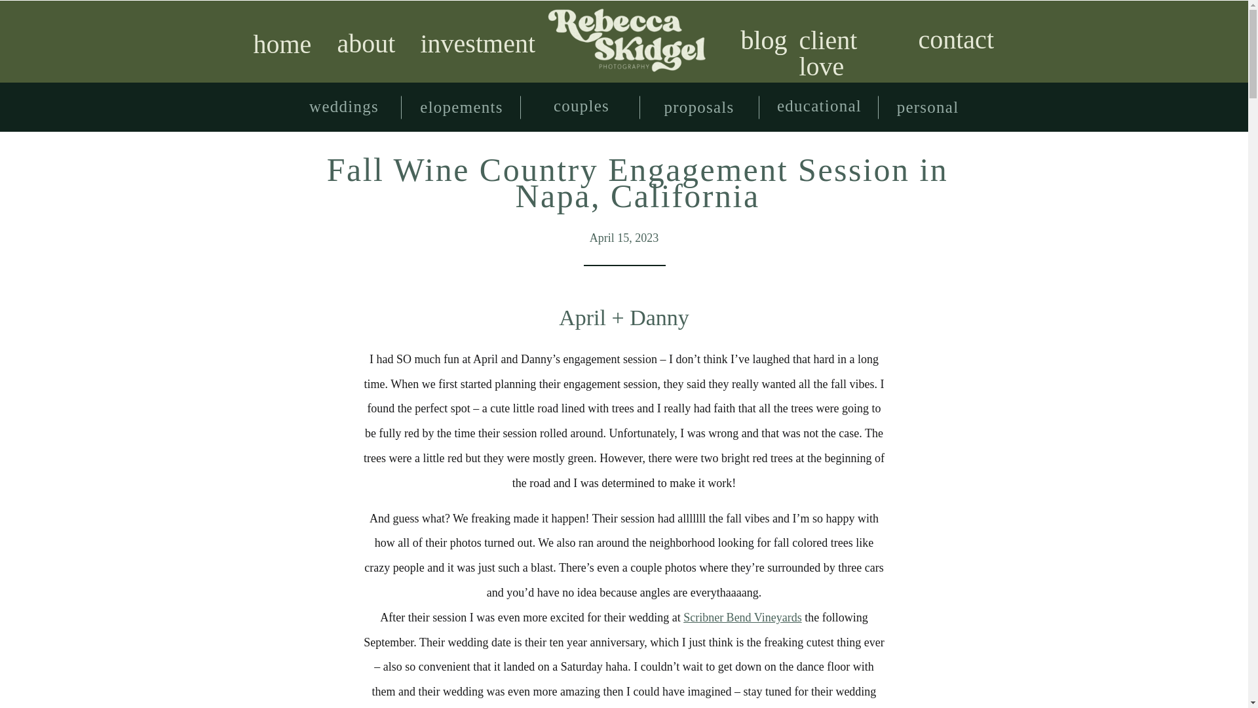 Image resolution: width=1258 pixels, height=708 pixels. Describe the element at coordinates (847, 41) in the screenshot. I see `client love` at that location.